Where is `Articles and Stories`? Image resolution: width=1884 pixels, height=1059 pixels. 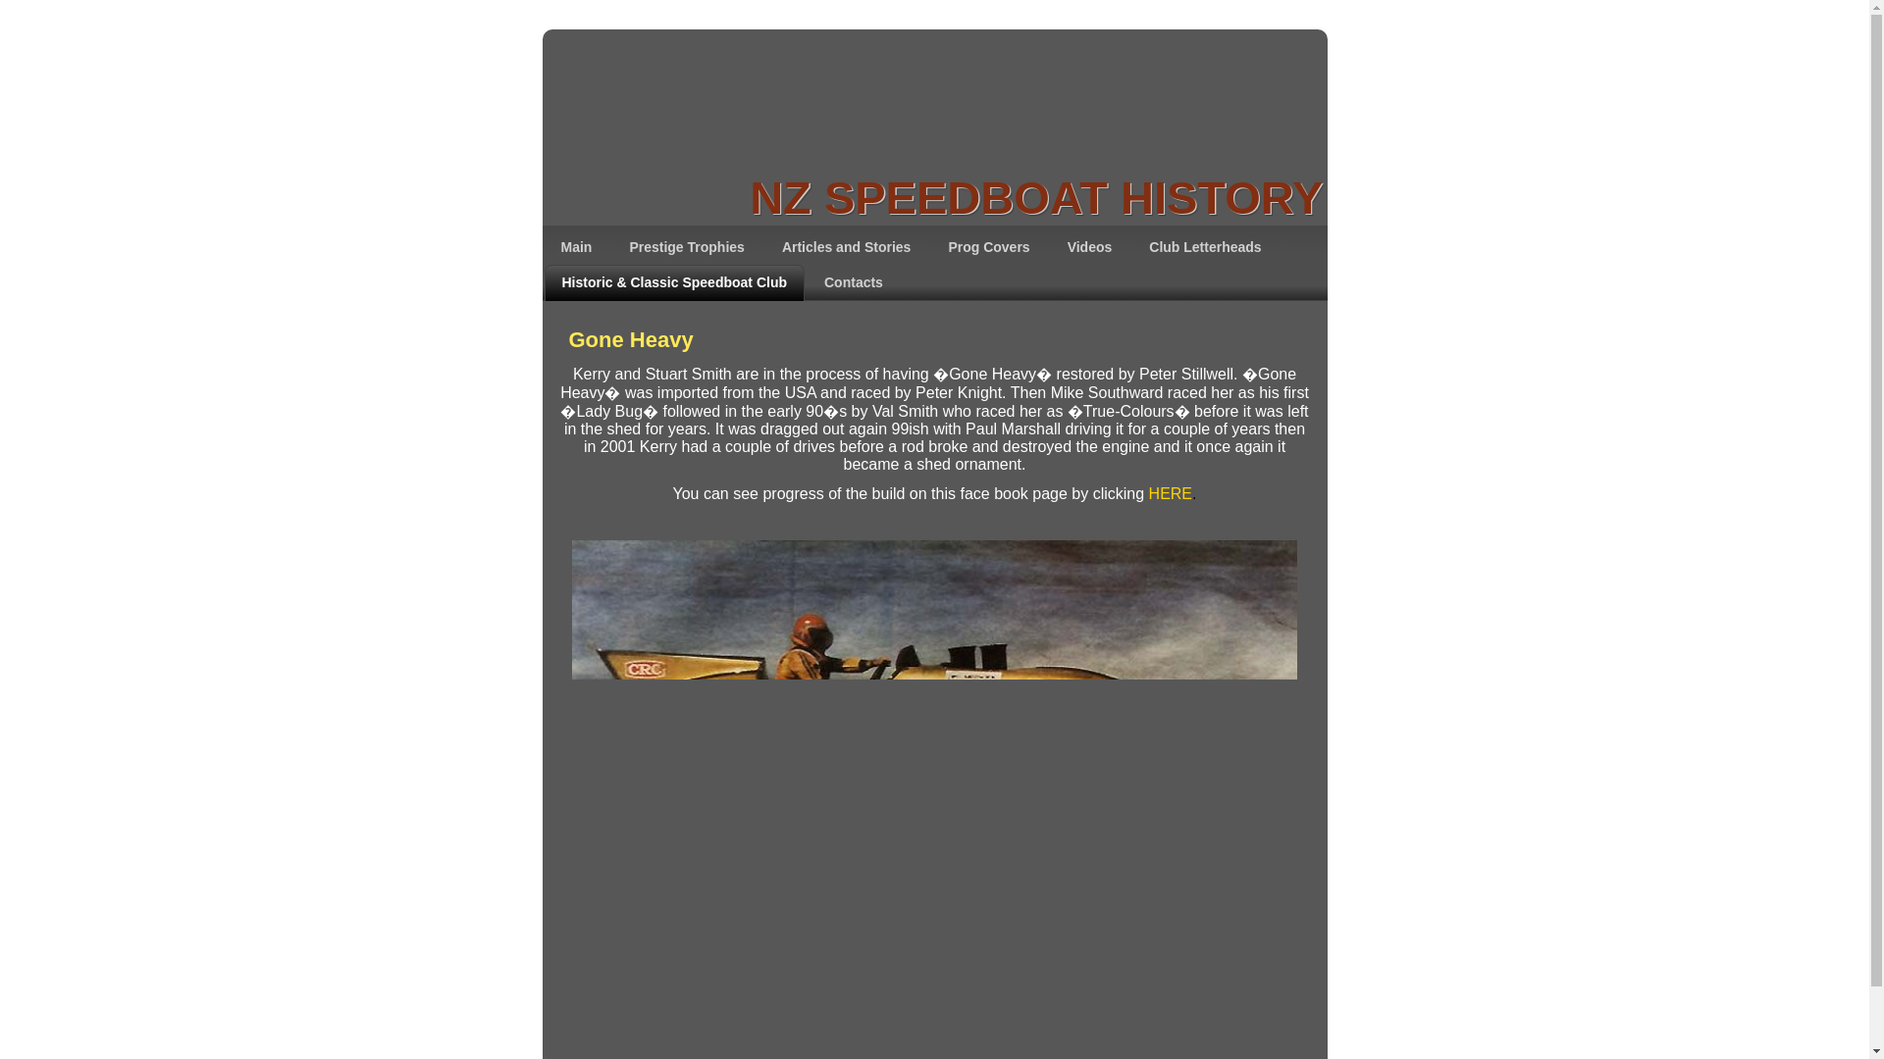 Articles and Stories is located at coordinates (846, 247).